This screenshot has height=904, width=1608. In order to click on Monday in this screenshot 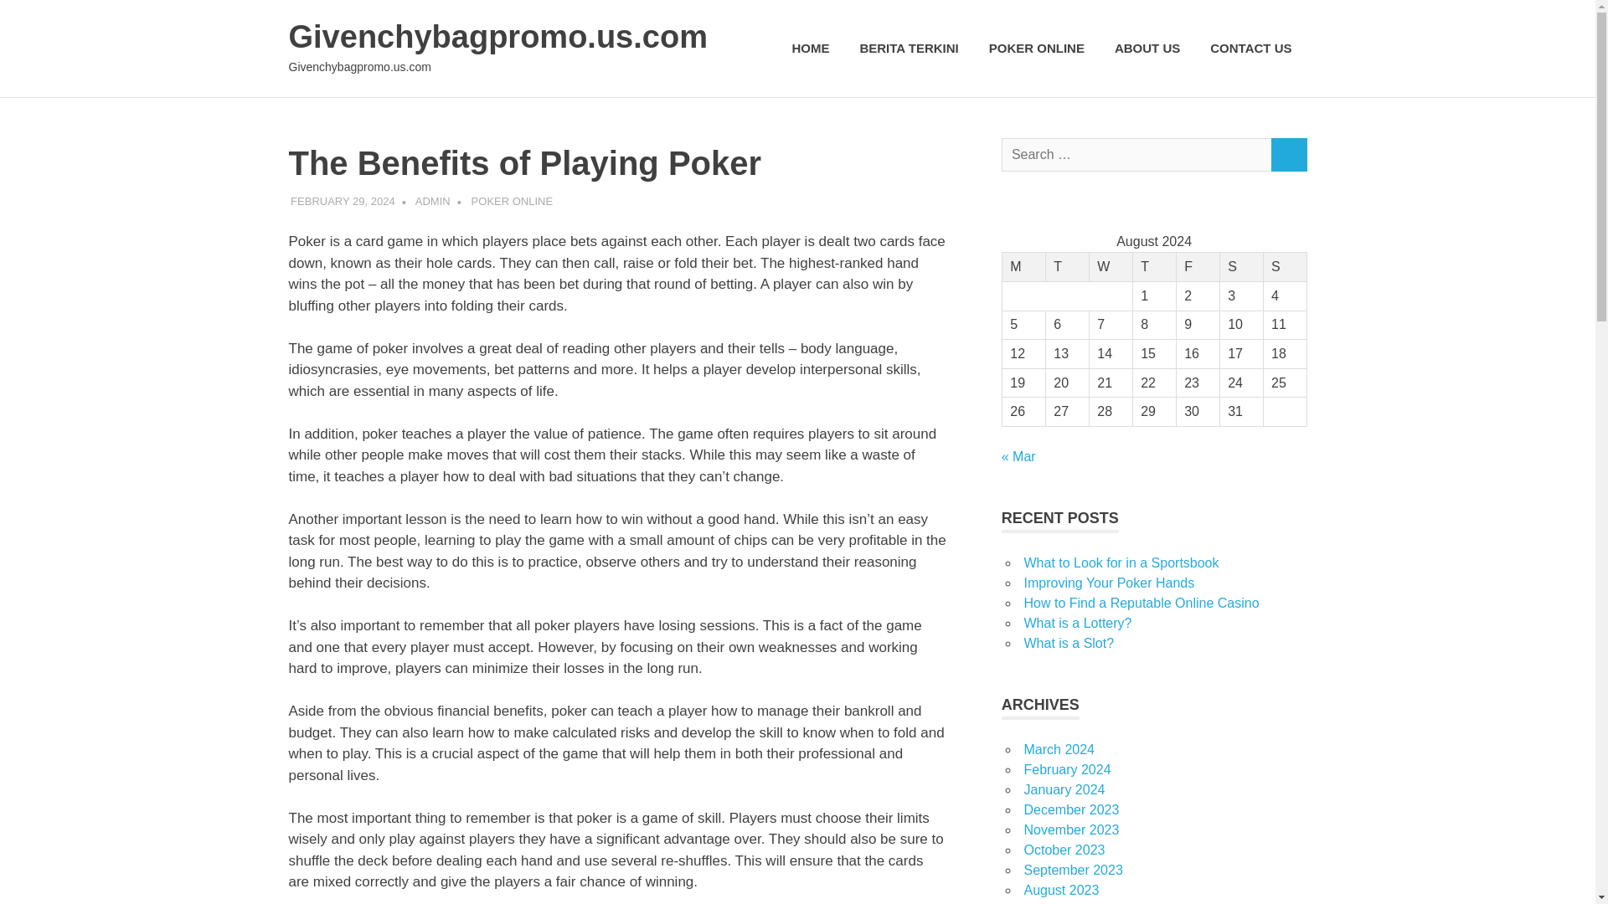, I will do `click(1023, 267)`.